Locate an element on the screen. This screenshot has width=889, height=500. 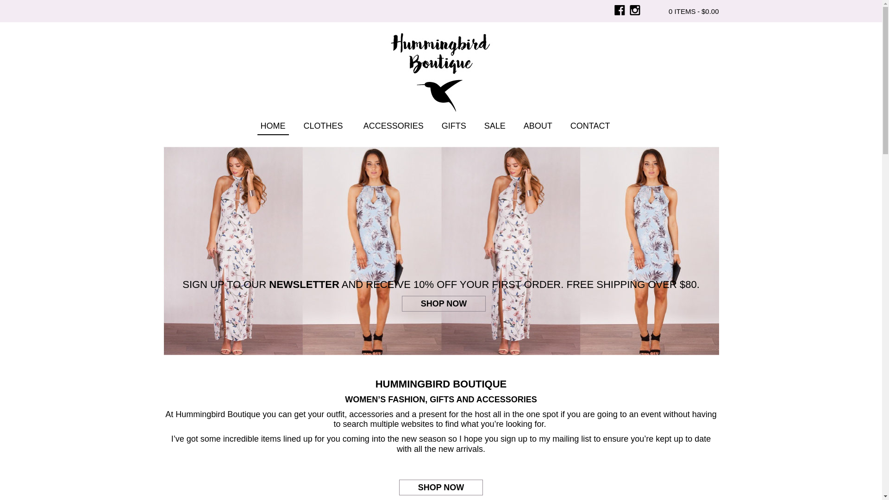
ACCESSORIES is located at coordinates (394, 128).